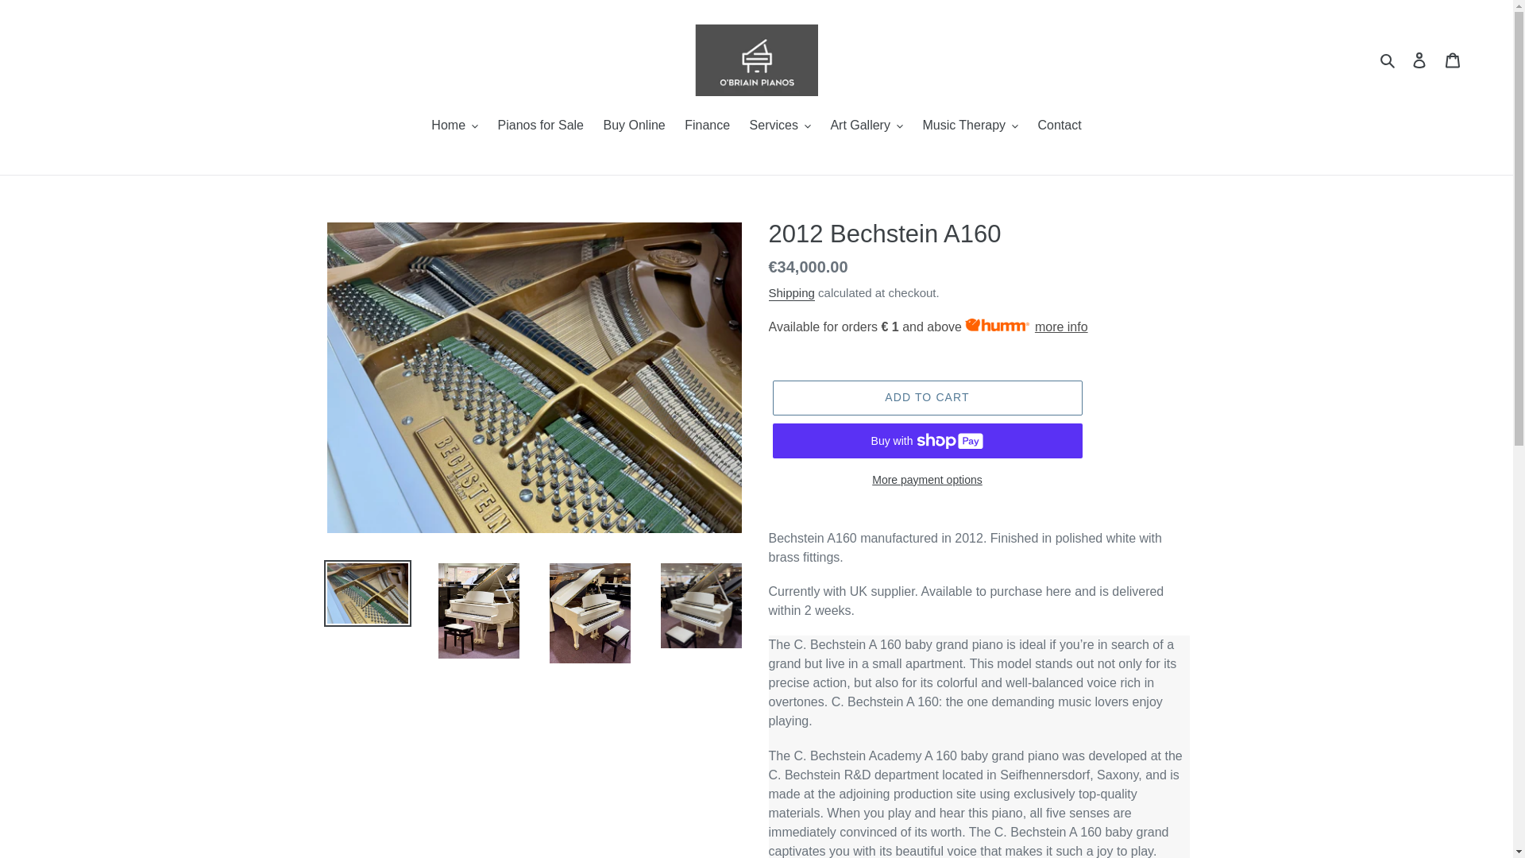 The image size is (1525, 858). I want to click on Log in, so click(1419, 60).